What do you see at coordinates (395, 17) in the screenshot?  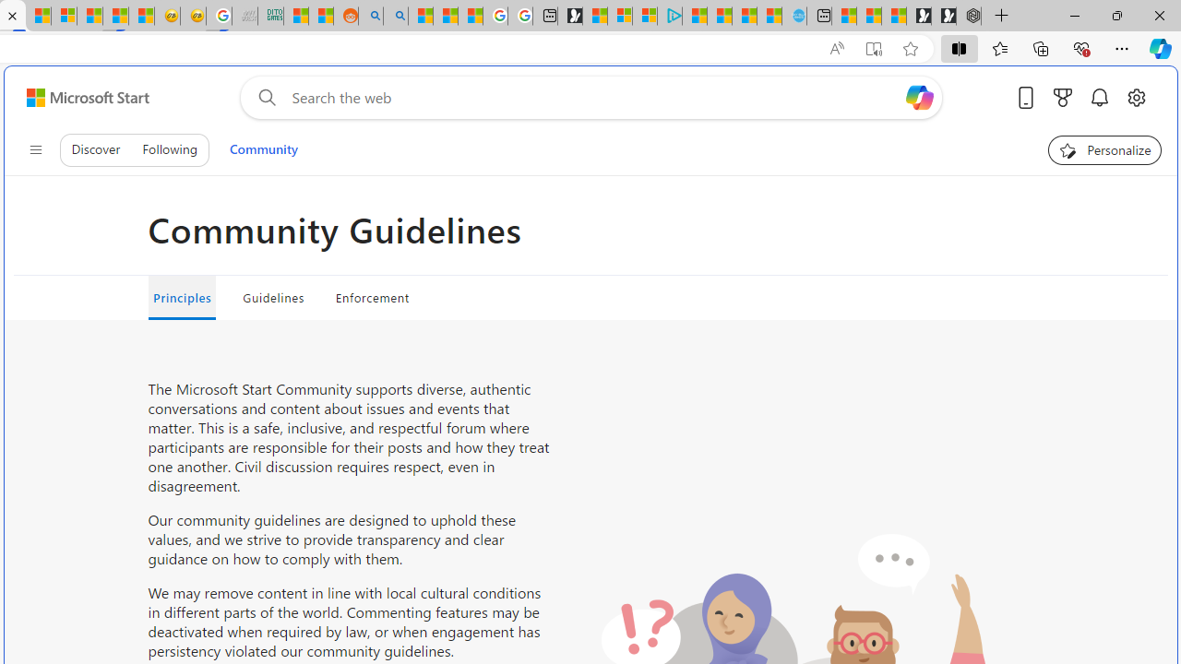 I see `Utah sues federal government - Search` at bounding box center [395, 17].